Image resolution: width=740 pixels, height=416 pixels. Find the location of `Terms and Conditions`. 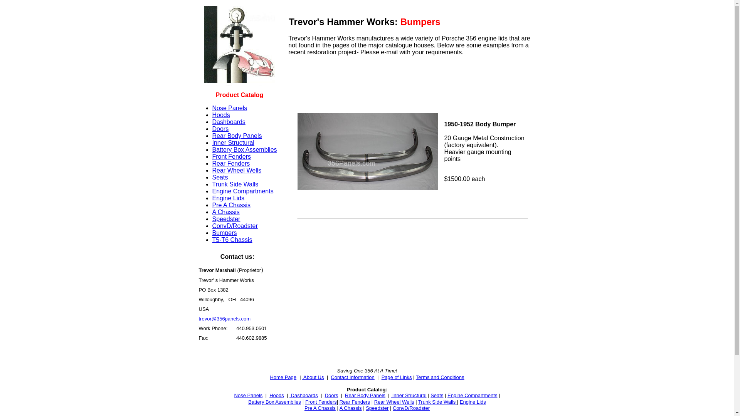

Terms and Conditions is located at coordinates (440, 377).